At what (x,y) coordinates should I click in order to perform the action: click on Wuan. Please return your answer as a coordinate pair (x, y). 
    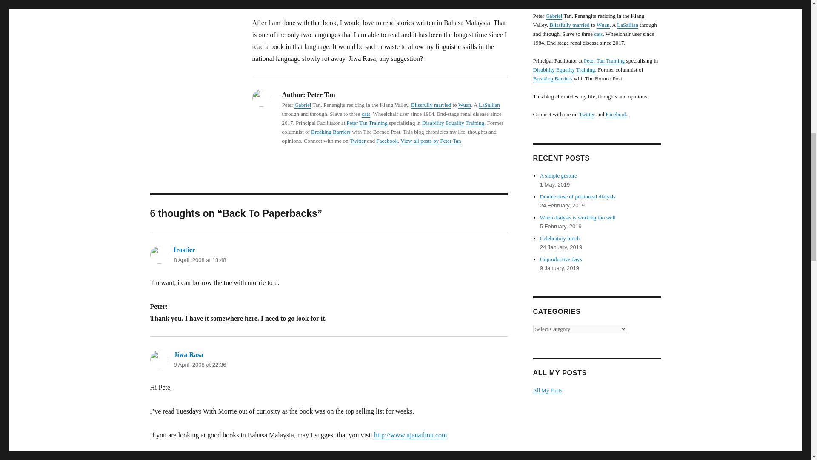
    Looking at the image, I should click on (465, 105).